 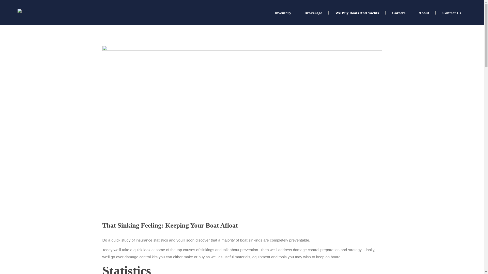 I want to click on That Sinking Feeling: Keeping Your Boat Afloat, so click(x=170, y=225).